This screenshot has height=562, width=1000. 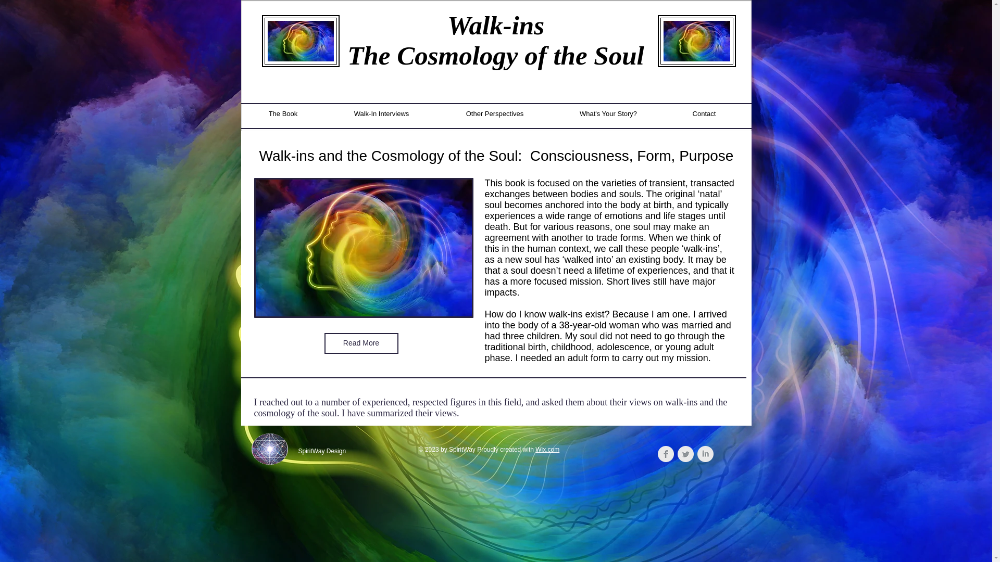 I want to click on The, so click(x=372, y=55).